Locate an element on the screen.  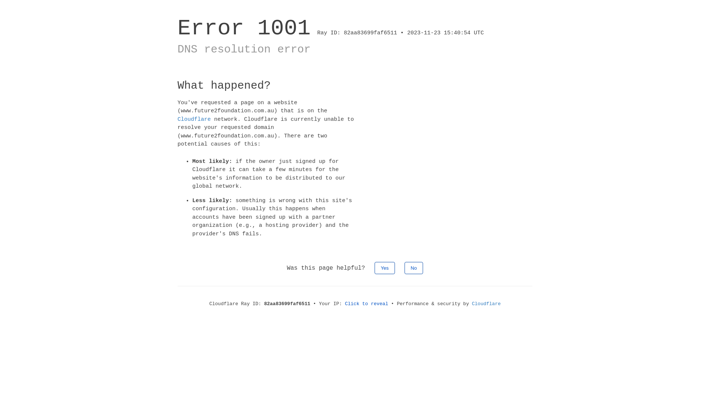
No is located at coordinates (414, 268).